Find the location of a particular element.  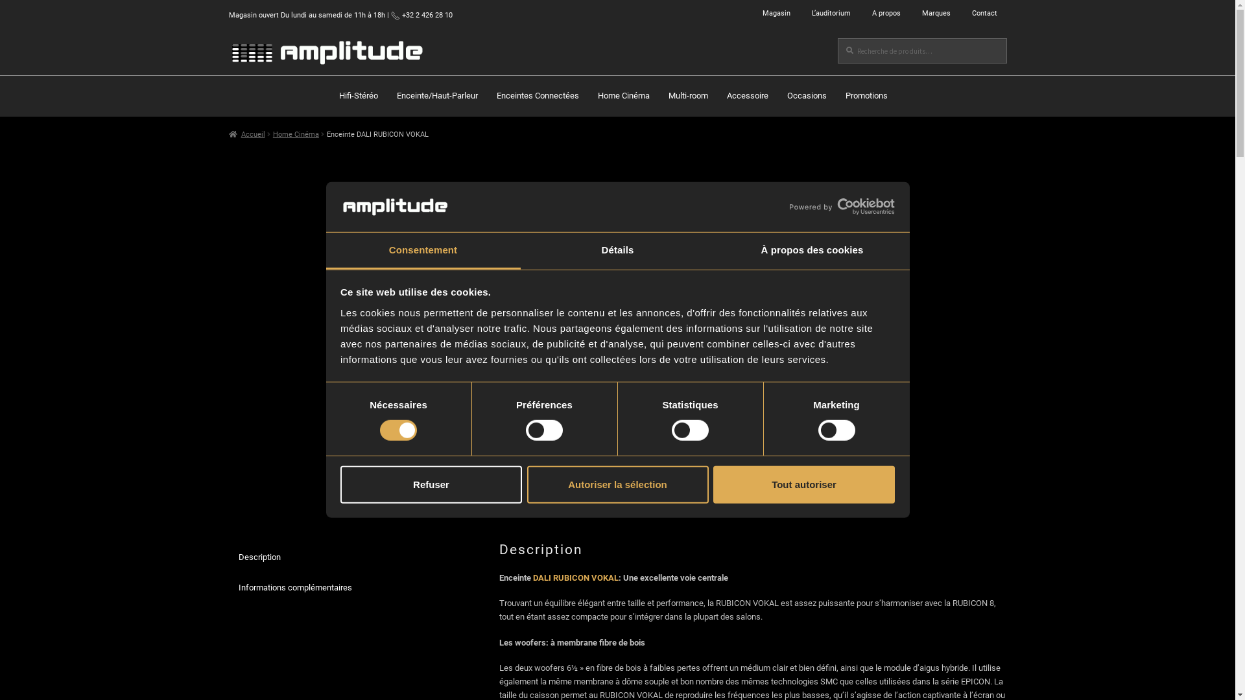

Accessoire is located at coordinates (748, 96).